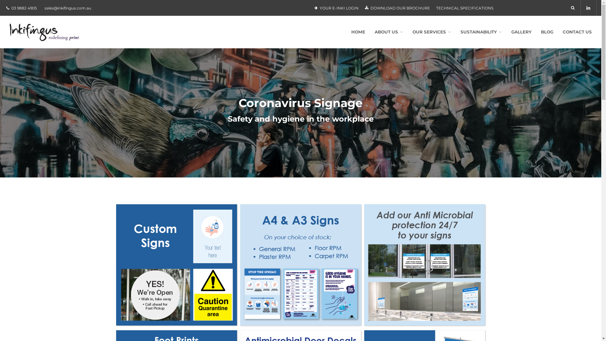 The height and width of the screenshot is (341, 606). I want to click on SUSTAINABILITY, so click(481, 32).